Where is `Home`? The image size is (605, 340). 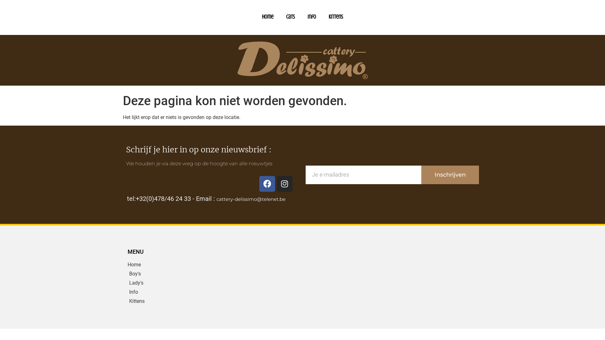 Home is located at coordinates (268, 17).